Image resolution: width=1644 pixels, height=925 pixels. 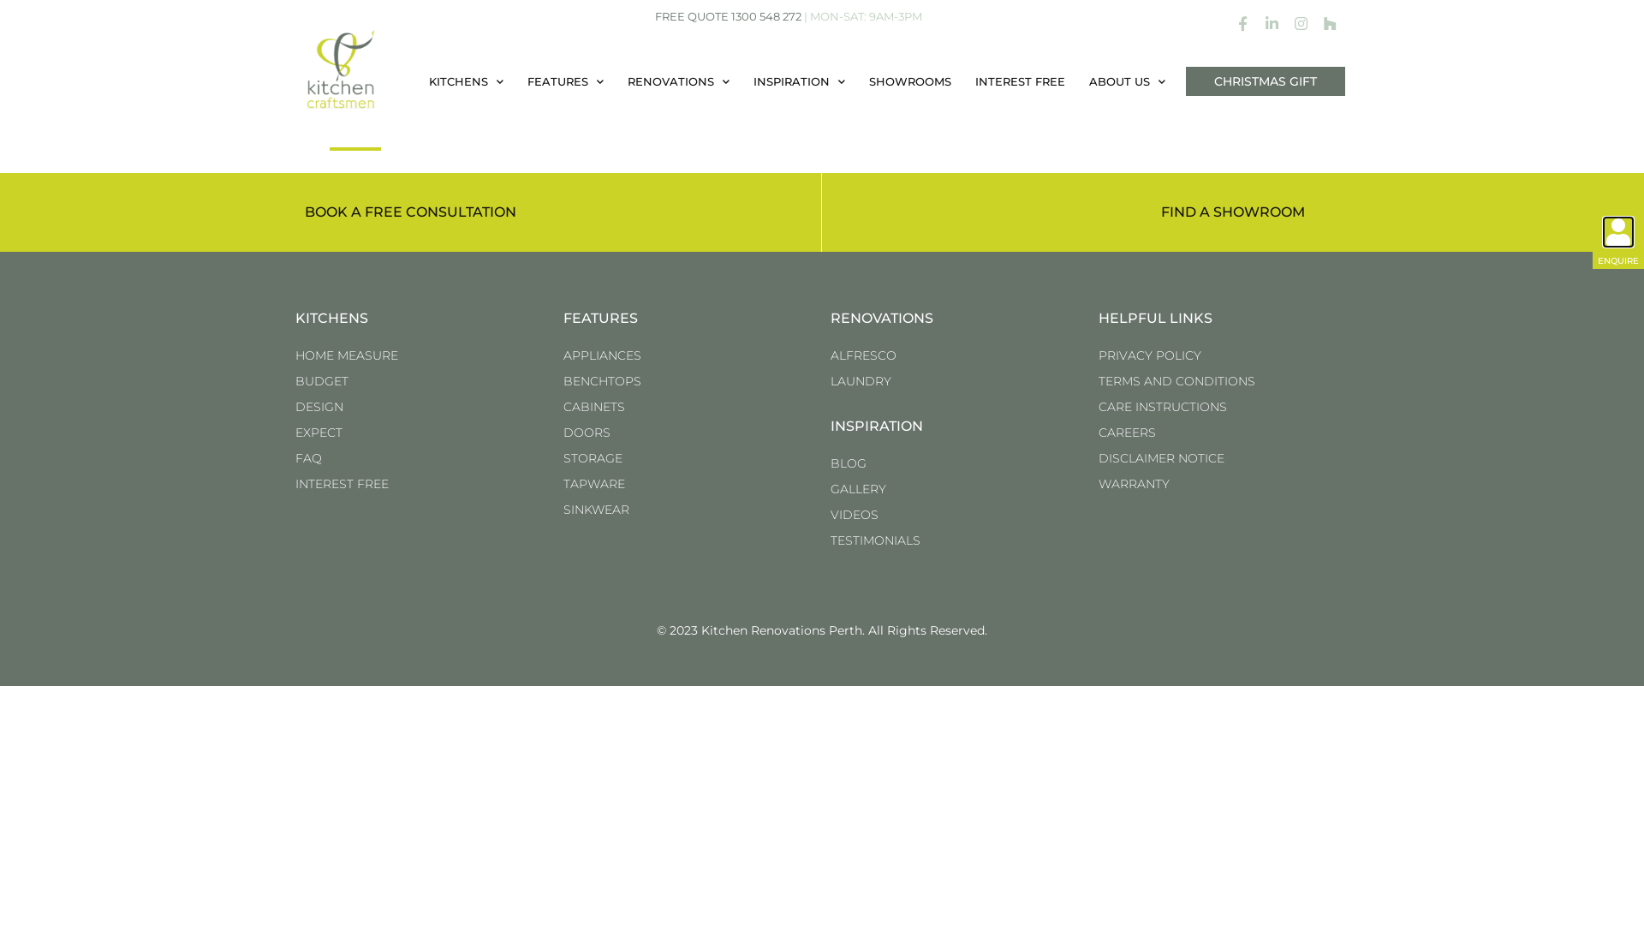 I want to click on EXPECT, so click(x=421, y=433).